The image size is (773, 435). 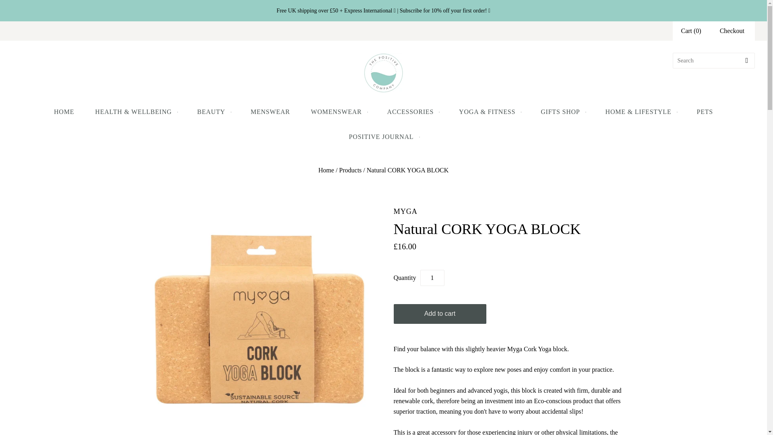 What do you see at coordinates (440, 313) in the screenshot?
I see `Add to cart` at bounding box center [440, 313].